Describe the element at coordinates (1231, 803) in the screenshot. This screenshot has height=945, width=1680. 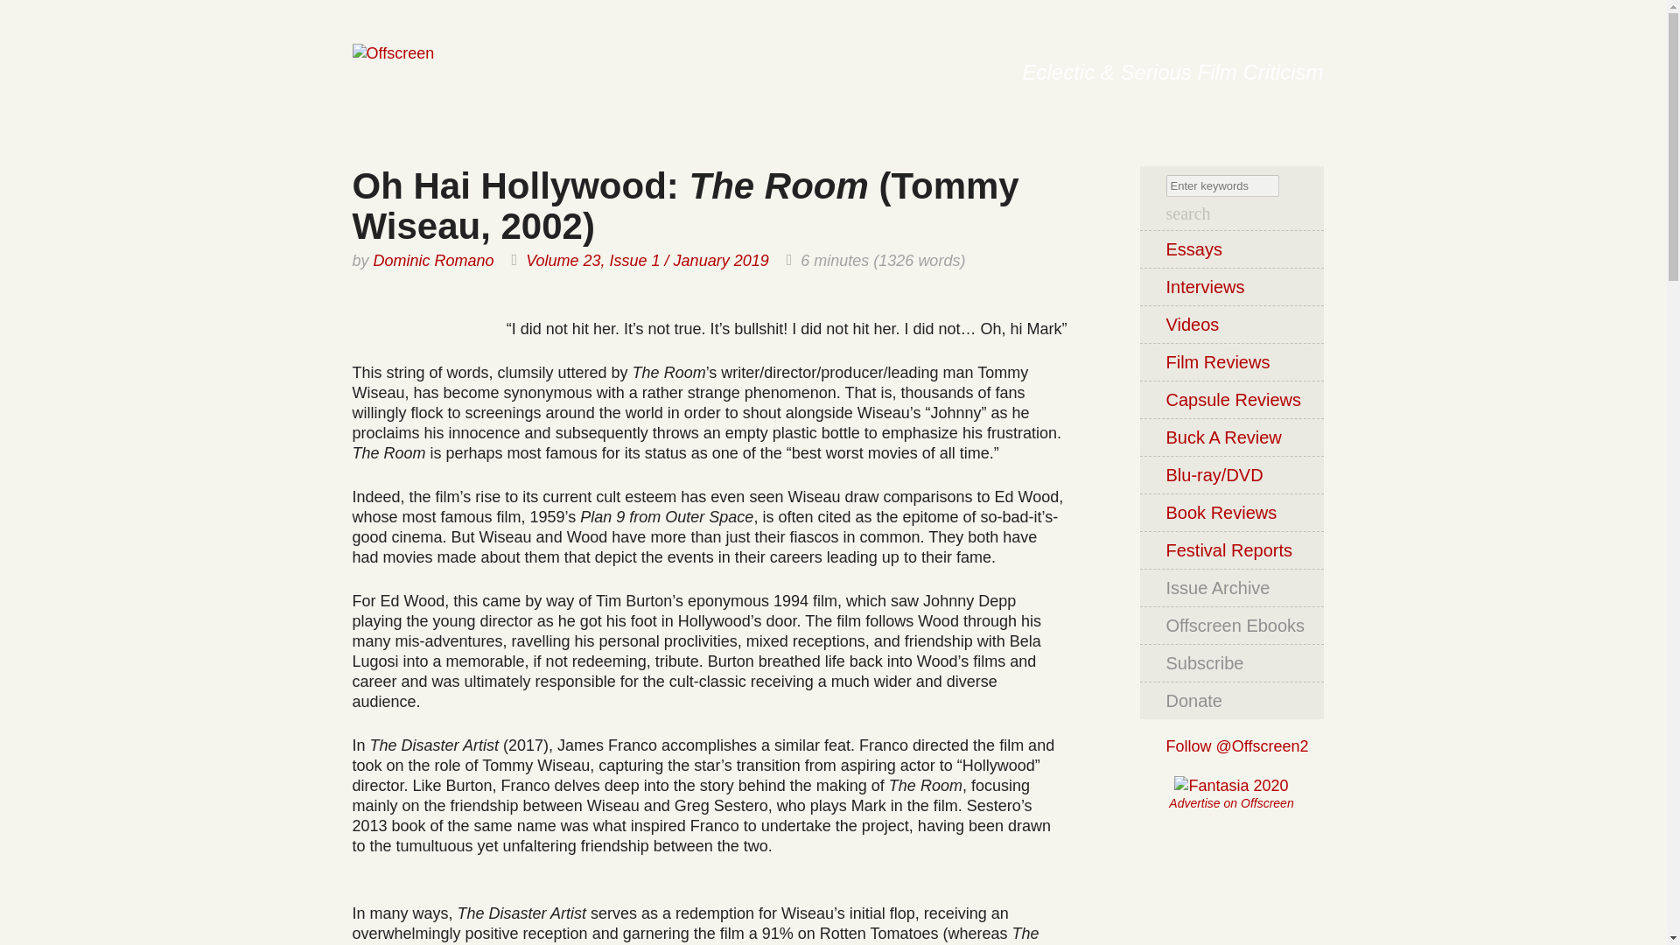
I see `Advertise on Offscreen` at that location.